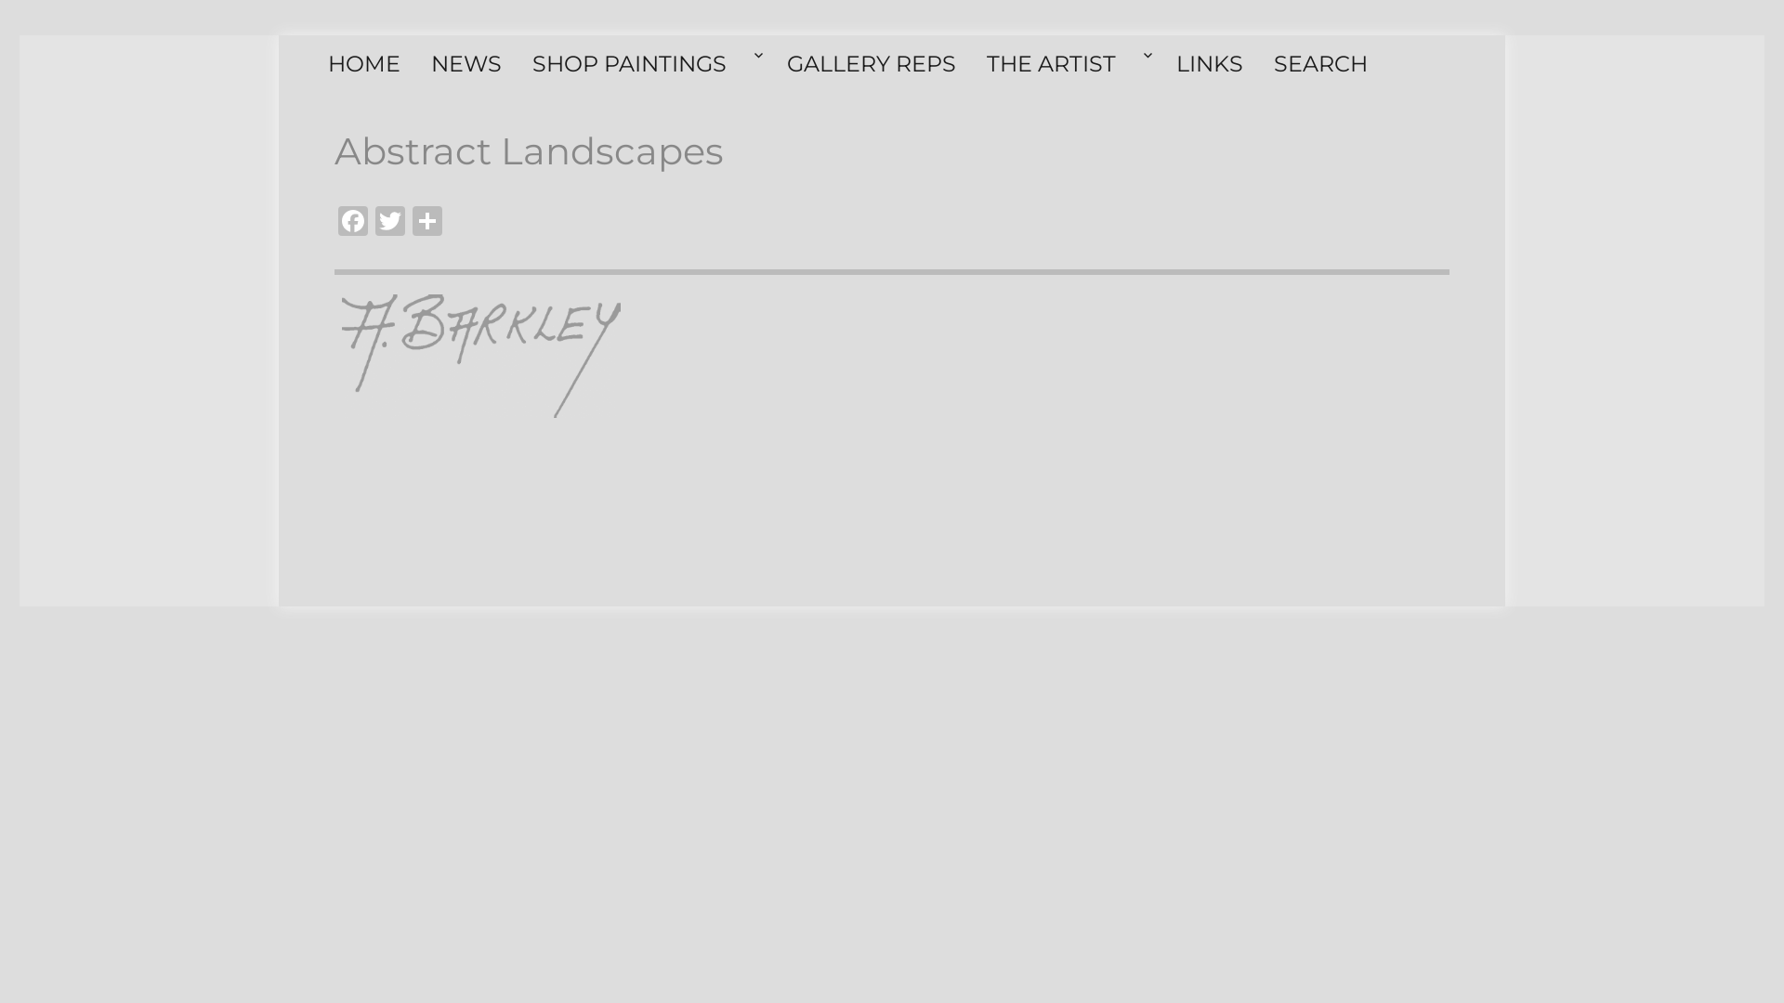 Image resolution: width=1784 pixels, height=1003 pixels. What do you see at coordinates (481, 357) in the screenshot?
I see `Click to email Anne.` at bounding box center [481, 357].